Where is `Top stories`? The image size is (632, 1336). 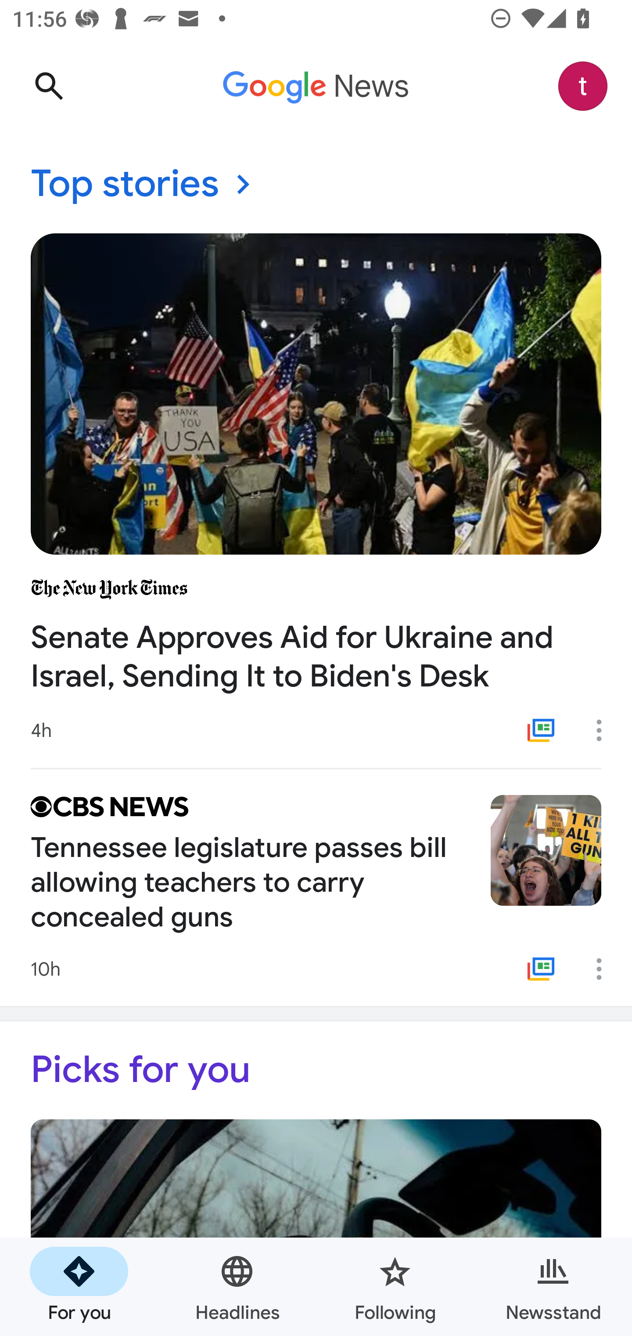 Top stories is located at coordinates (316, 185).